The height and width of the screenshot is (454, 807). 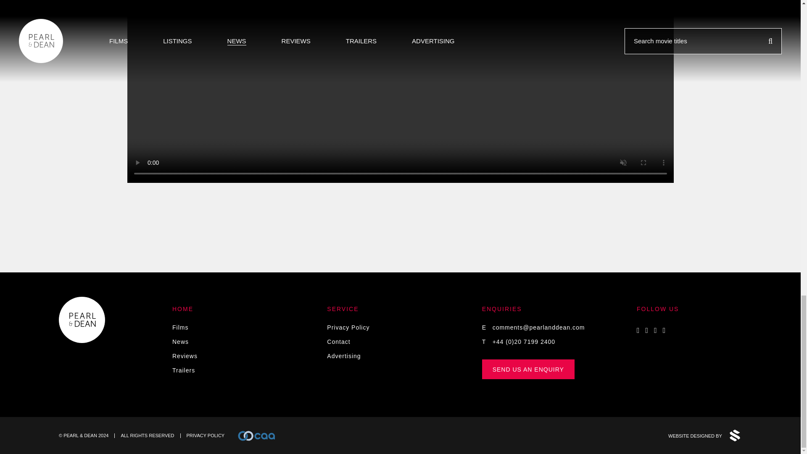 What do you see at coordinates (338, 341) in the screenshot?
I see `Contact` at bounding box center [338, 341].